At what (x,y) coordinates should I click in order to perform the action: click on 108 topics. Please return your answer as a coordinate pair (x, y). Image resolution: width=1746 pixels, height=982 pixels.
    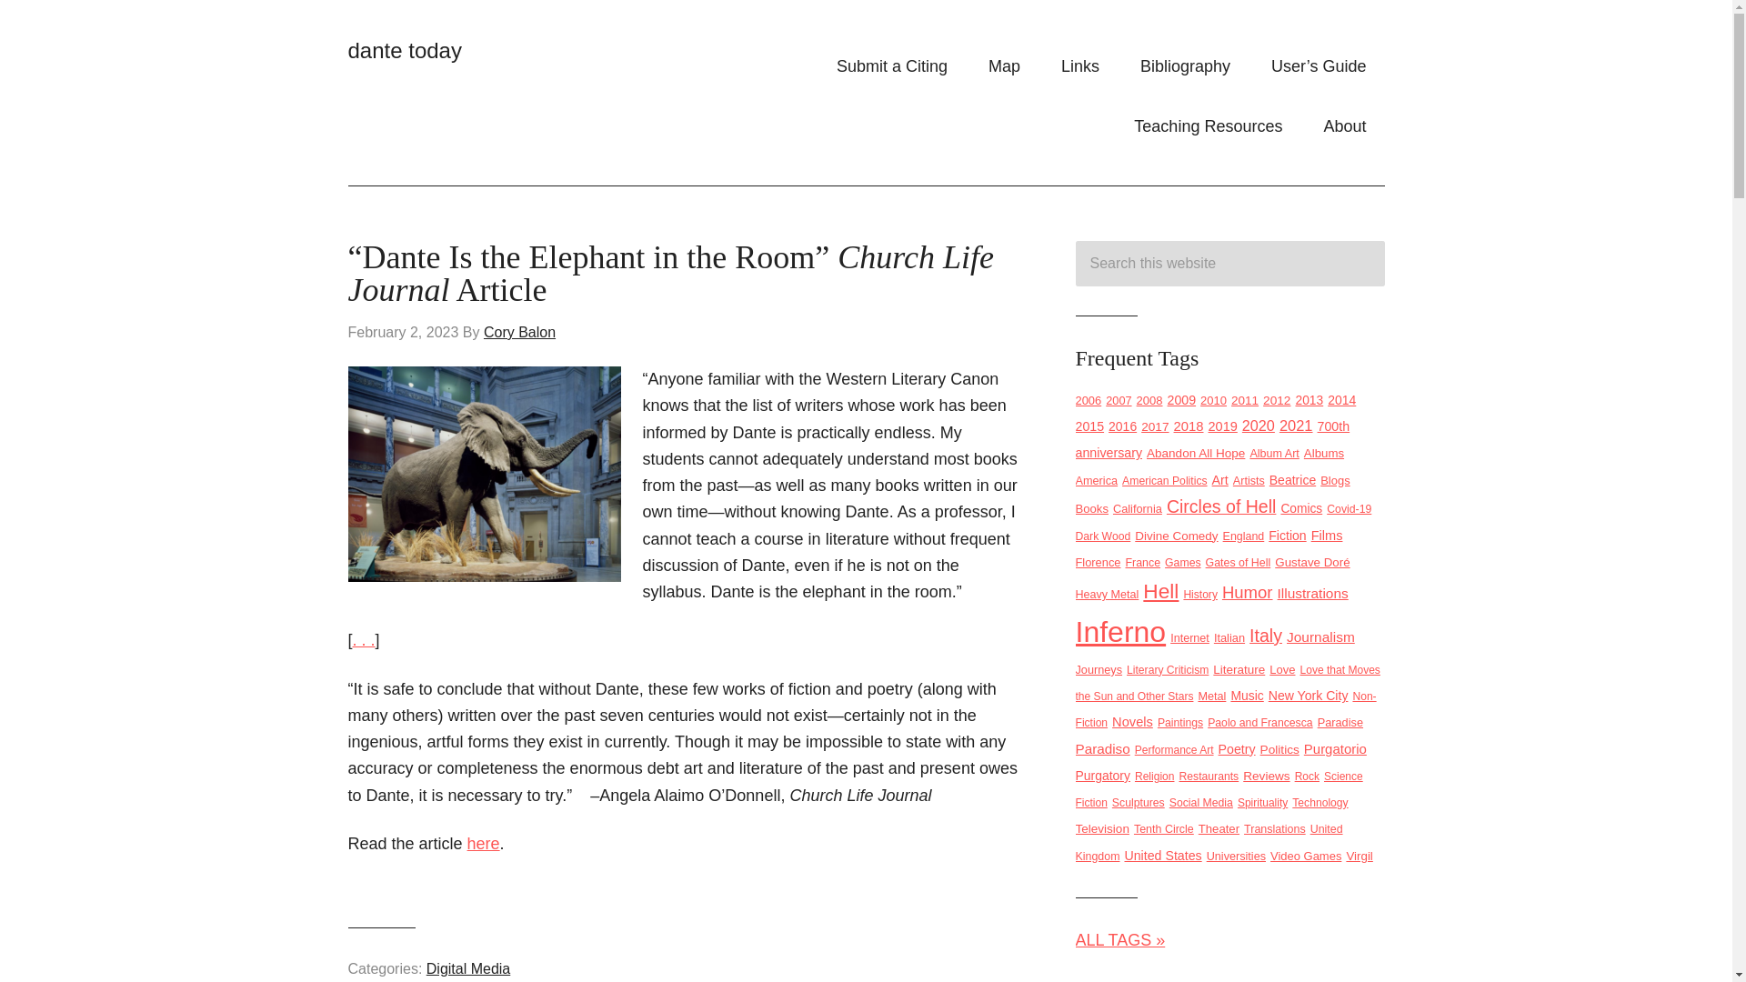
    Looking at the image, I should click on (1182, 400).